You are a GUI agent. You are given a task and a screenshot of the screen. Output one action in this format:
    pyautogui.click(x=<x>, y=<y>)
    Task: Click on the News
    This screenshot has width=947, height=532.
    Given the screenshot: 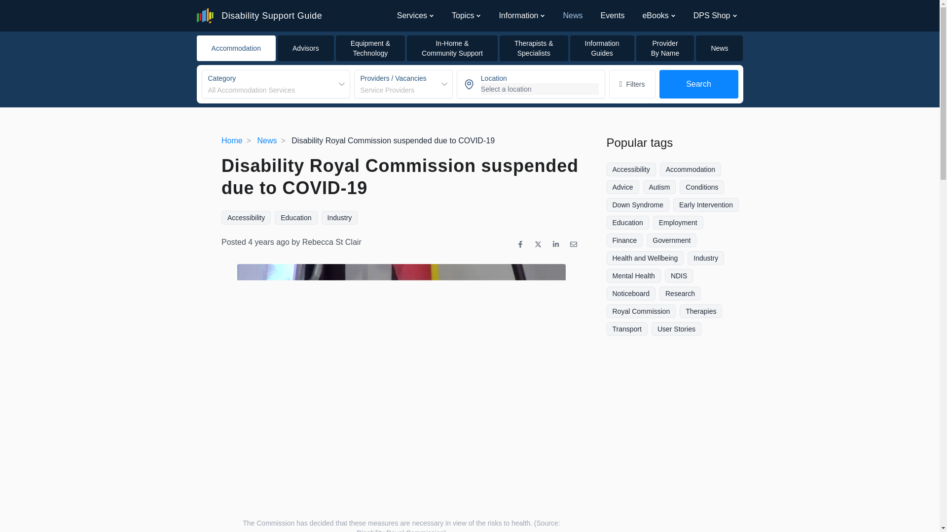 What is the action you would take?
    pyautogui.click(x=665, y=48)
    